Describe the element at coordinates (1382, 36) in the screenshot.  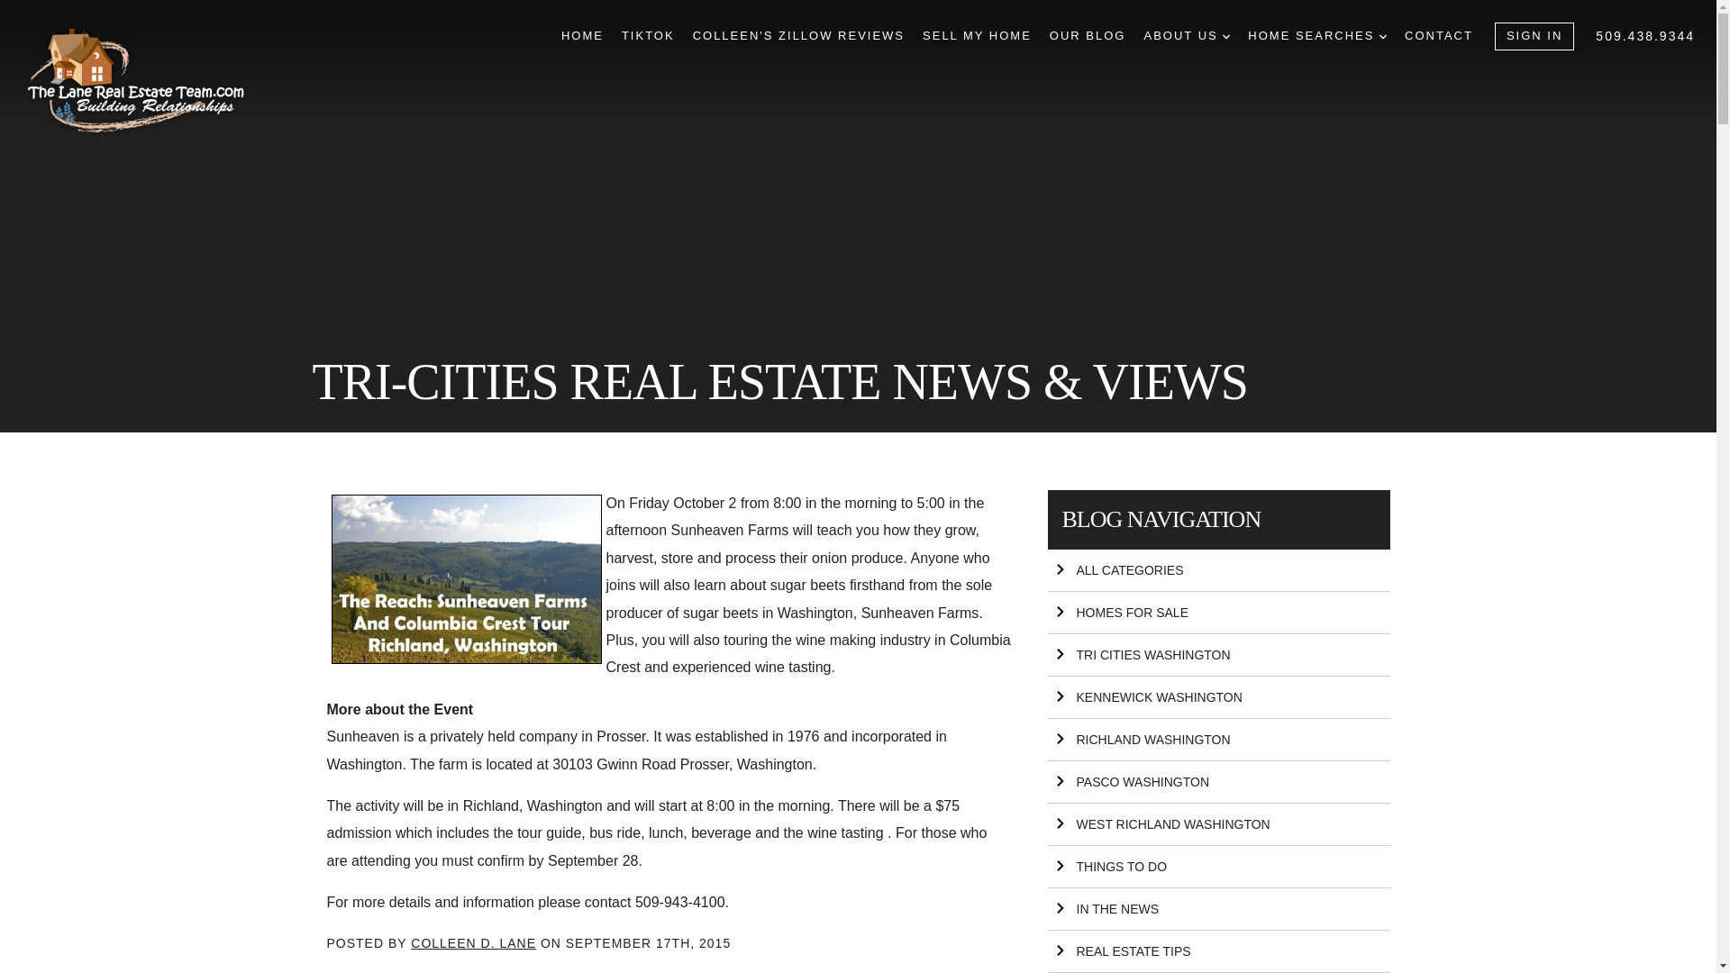
I see `DROPDOWN ARROW` at that location.